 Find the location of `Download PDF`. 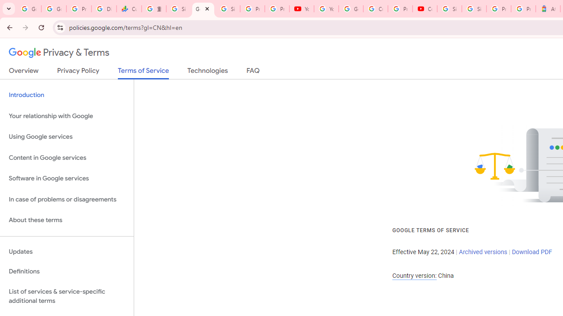

Download PDF is located at coordinates (532, 252).